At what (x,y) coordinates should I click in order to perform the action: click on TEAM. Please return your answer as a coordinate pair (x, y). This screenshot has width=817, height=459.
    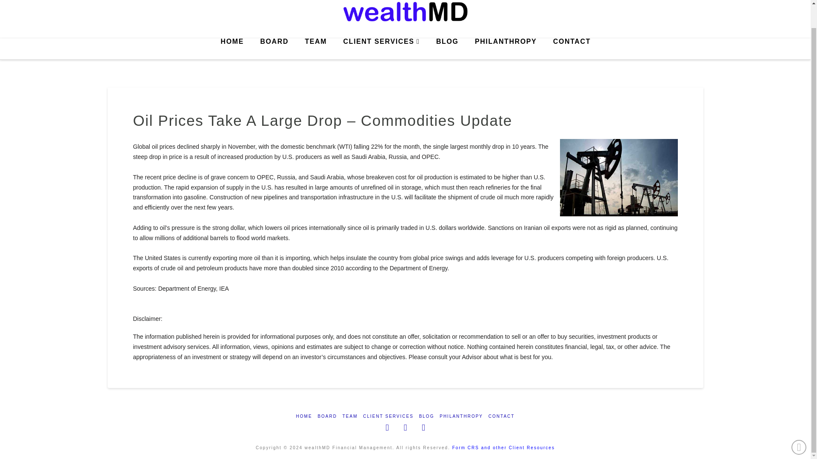
    Looking at the image, I should click on (315, 48).